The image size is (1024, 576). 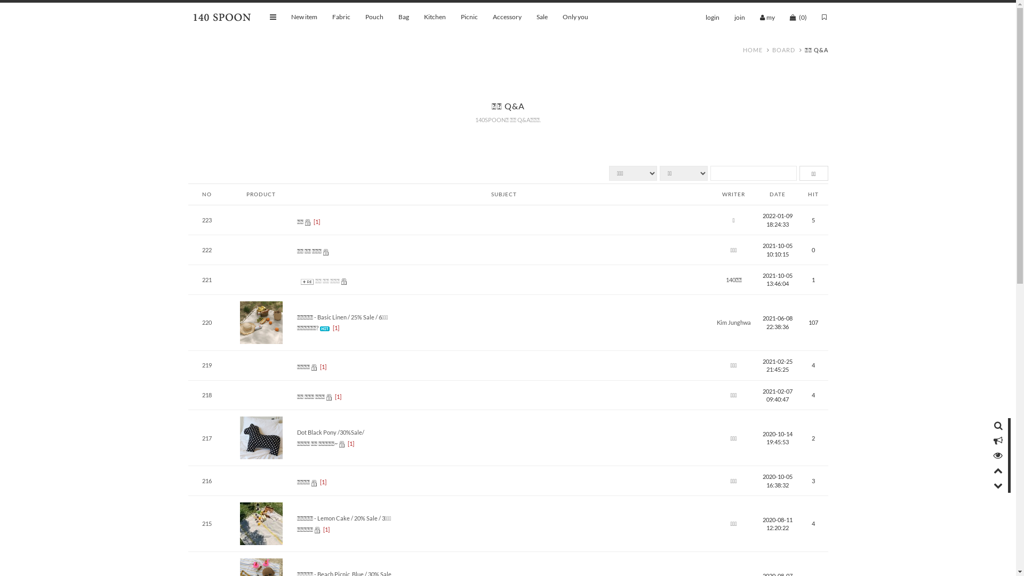 What do you see at coordinates (403, 17) in the screenshot?
I see `Bag` at bounding box center [403, 17].